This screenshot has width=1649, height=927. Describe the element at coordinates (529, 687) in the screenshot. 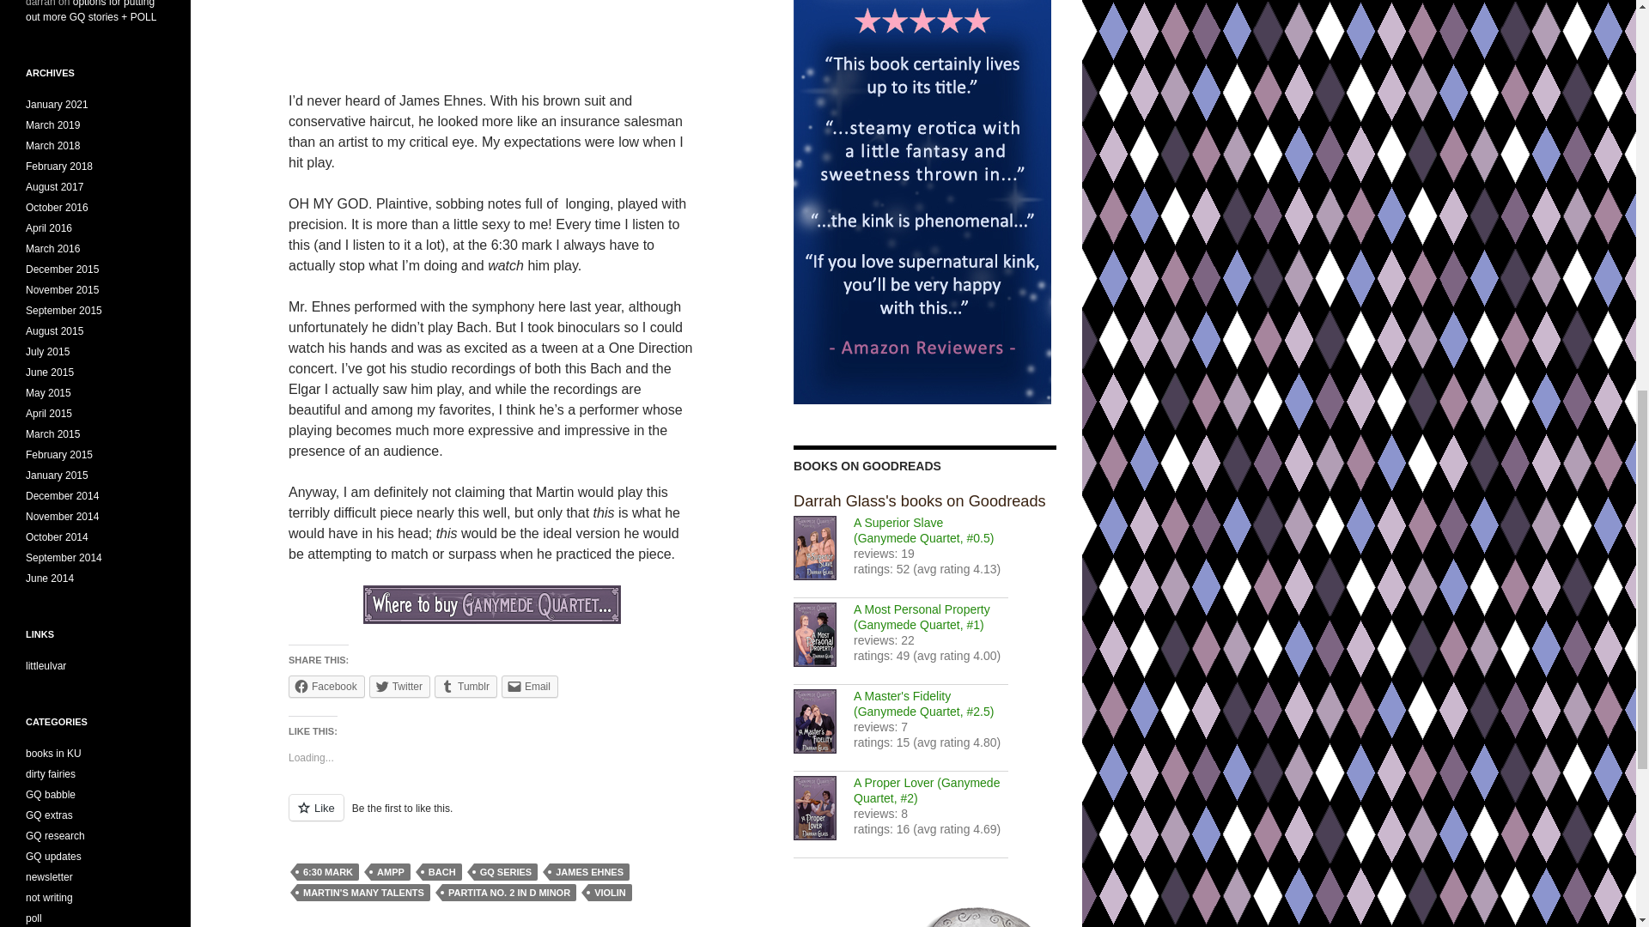

I see `Click to email a link to a friend` at that location.